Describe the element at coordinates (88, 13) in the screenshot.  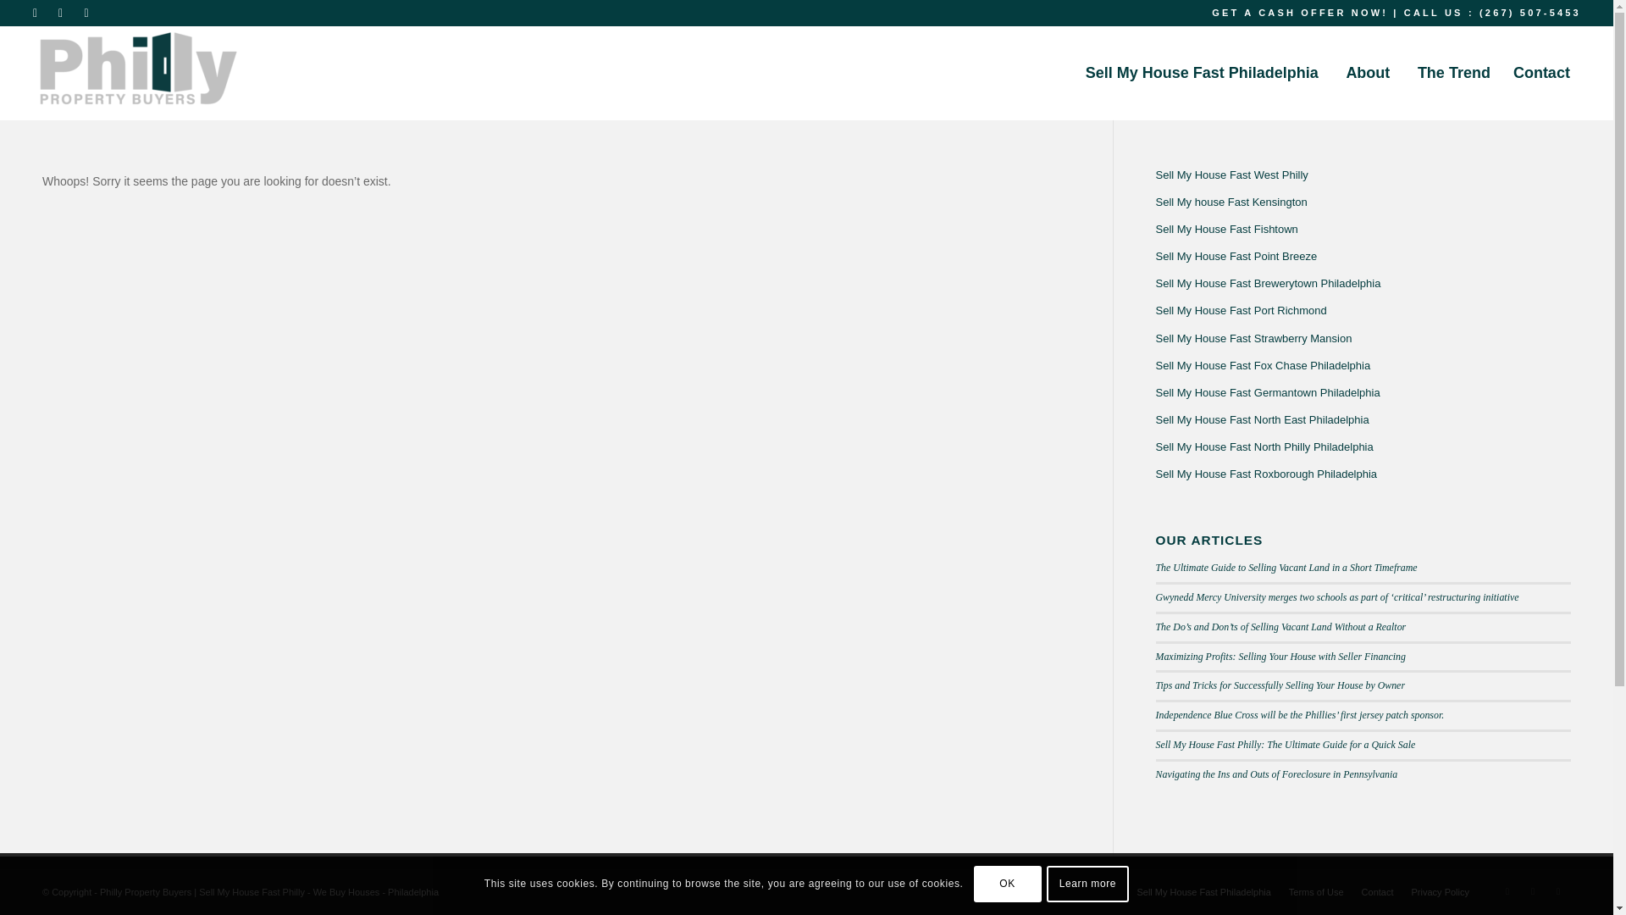
I see `Instagram` at that location.